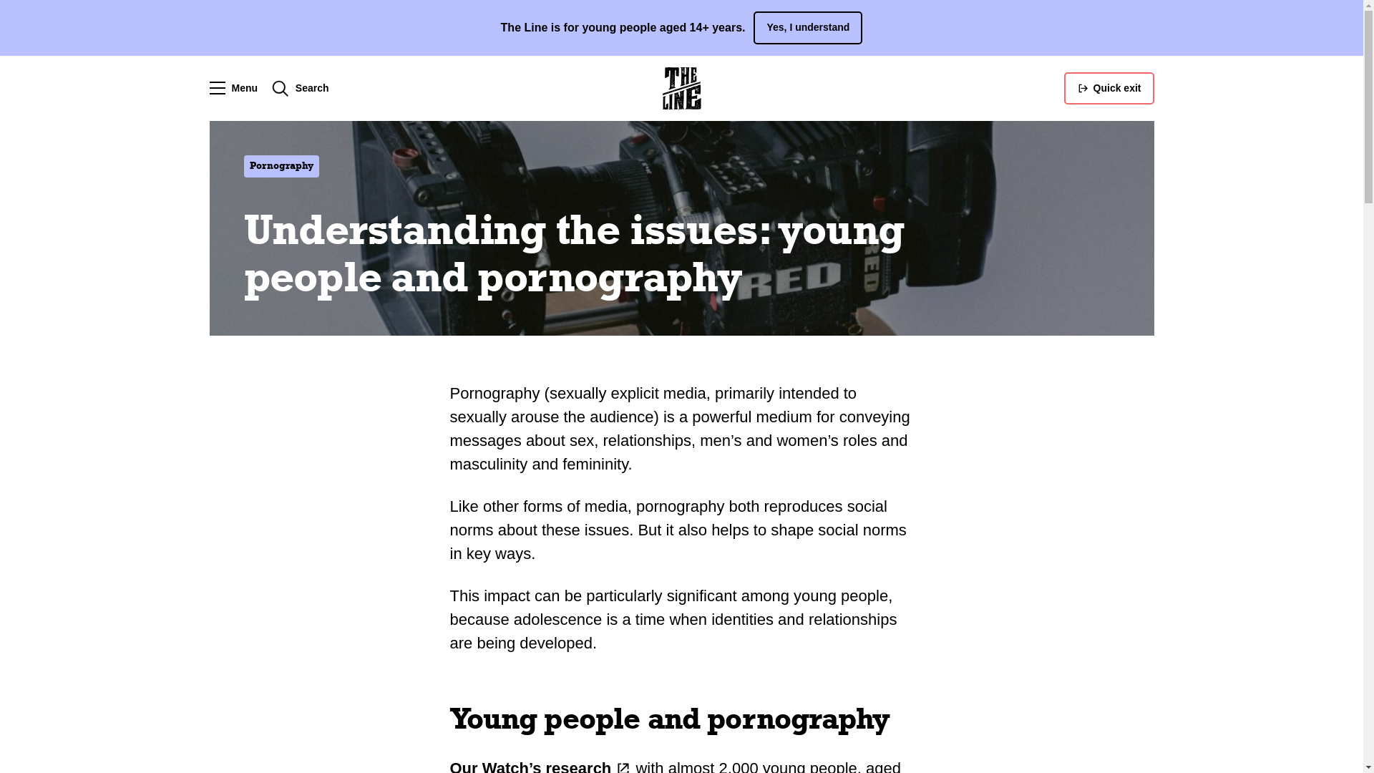 This screenshot has height=773, width=1374. Describe the element at coordinates (681, 89) in the screenshot. I see `The Line` at that location.